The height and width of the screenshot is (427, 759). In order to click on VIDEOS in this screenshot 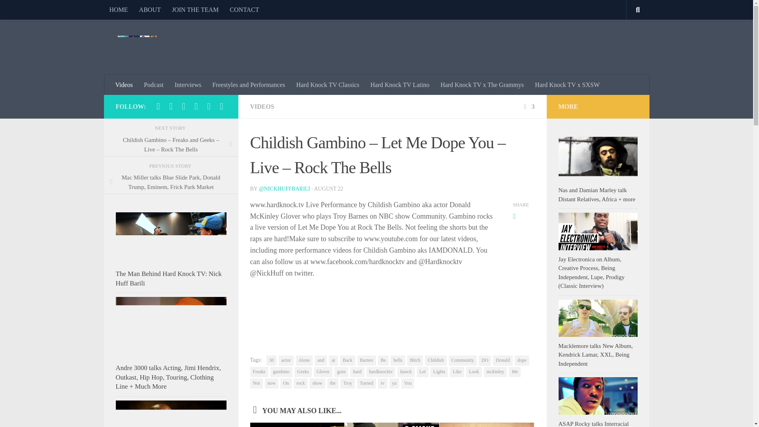, I will do `click(262, 106)`.